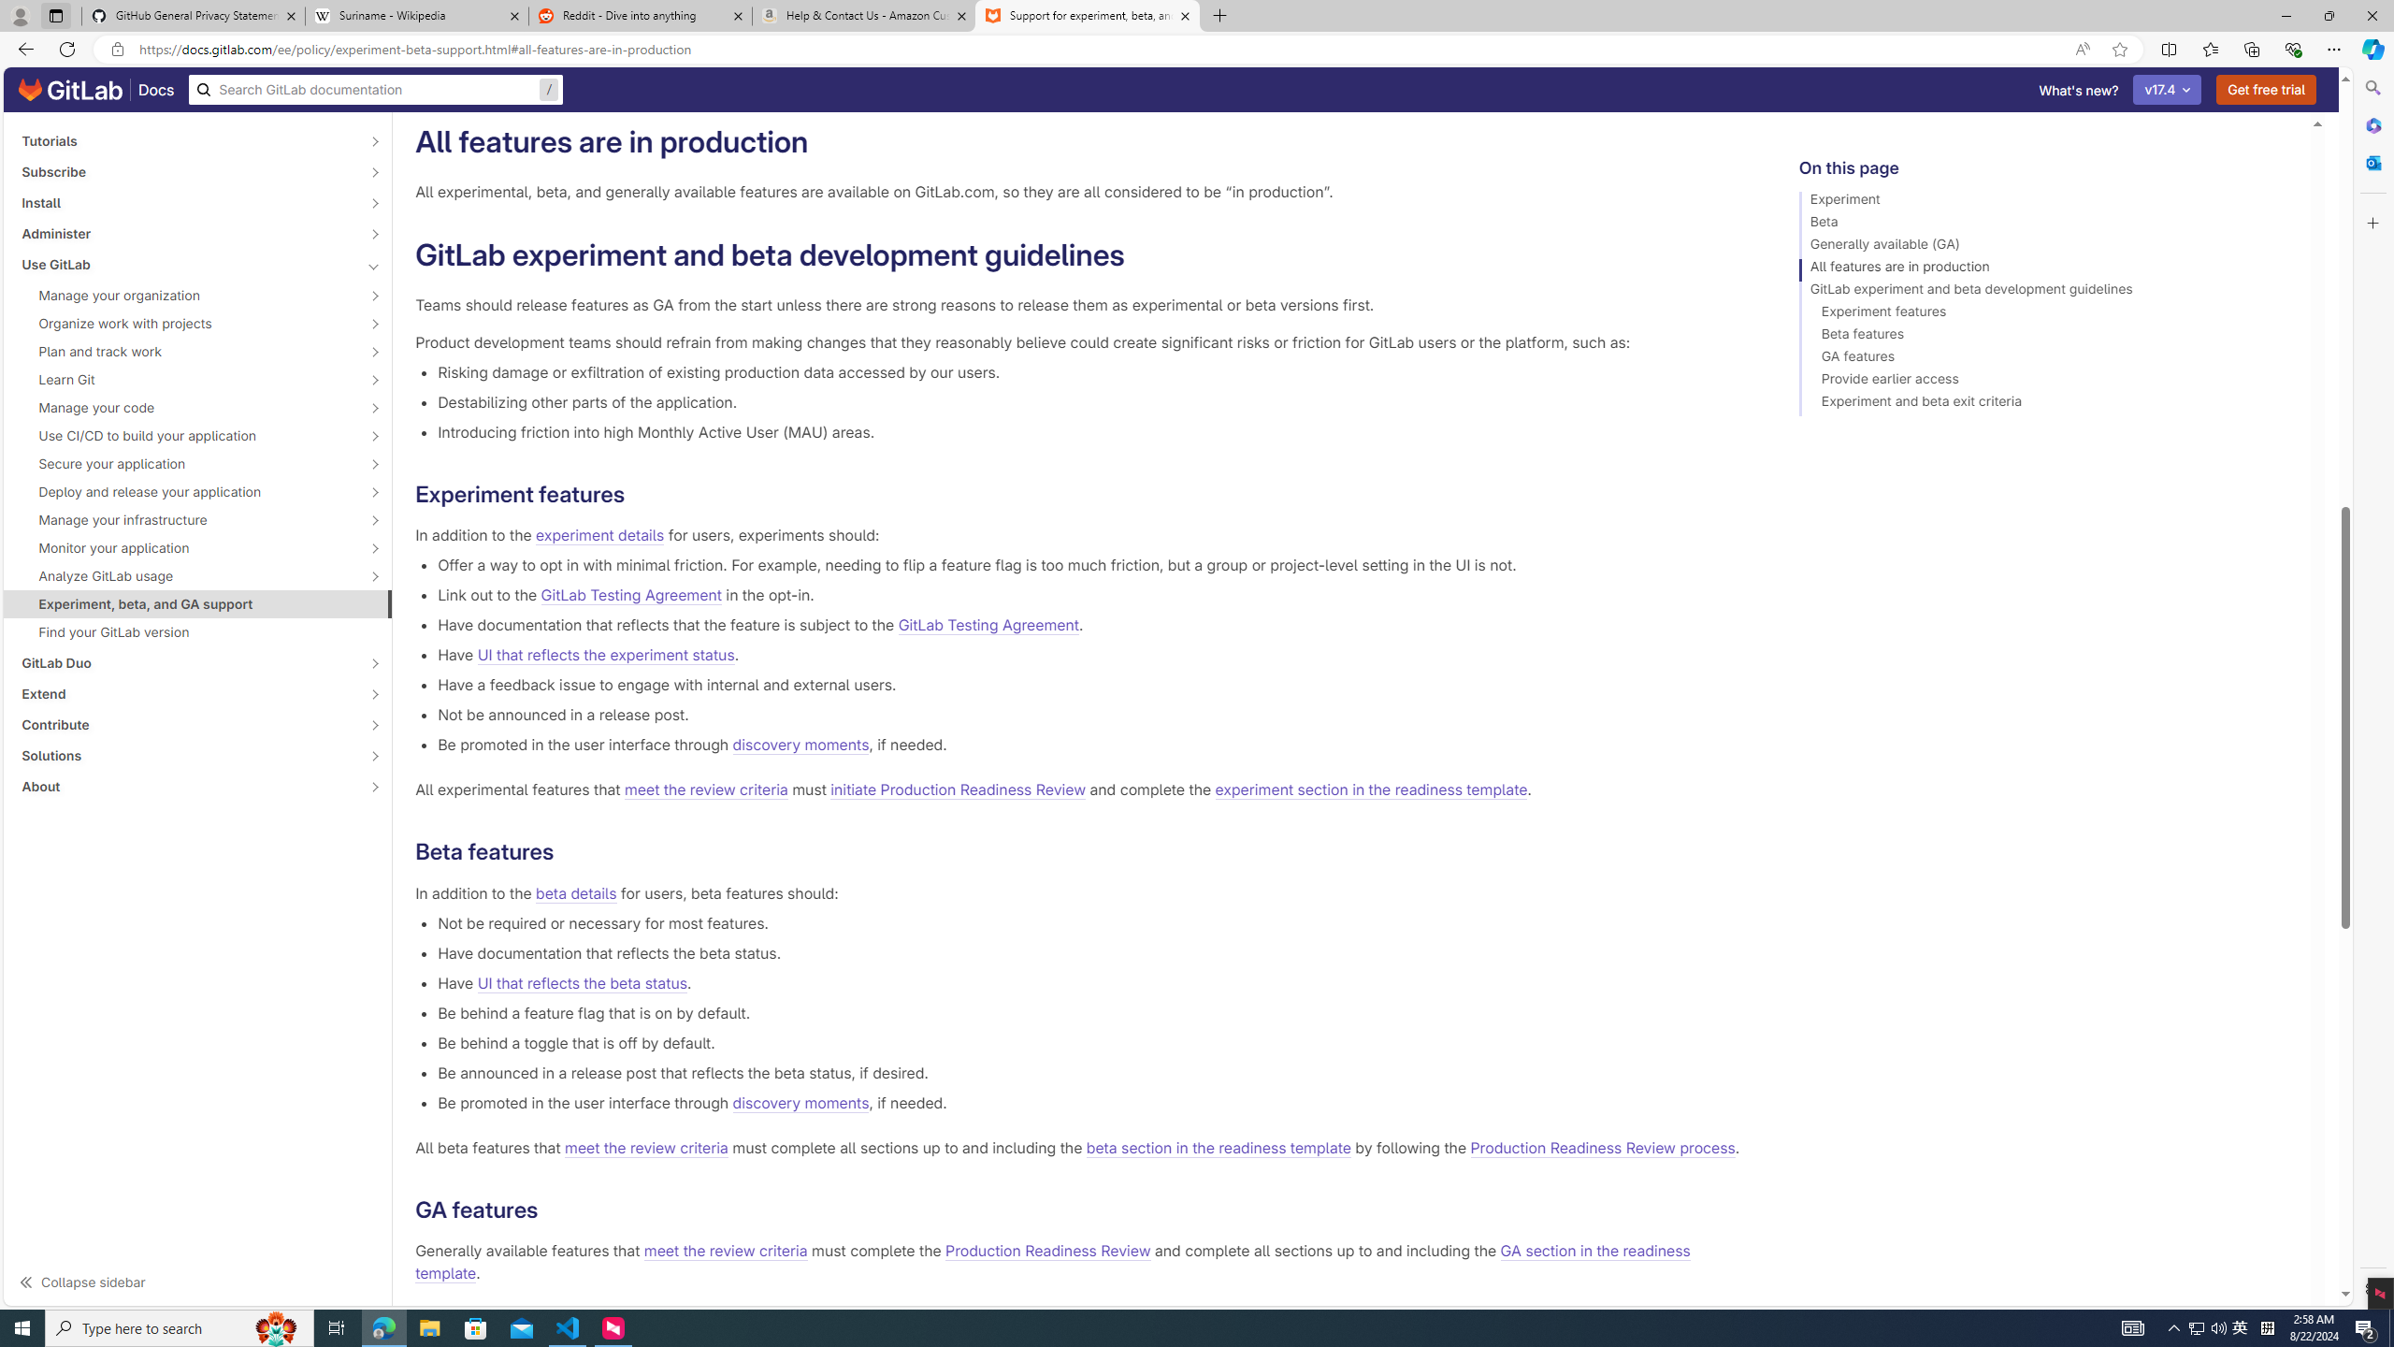  What do you see at coordinates (187, 352) in the screenshot?
I see `Plan and track work` at bounding box center [187, 352].